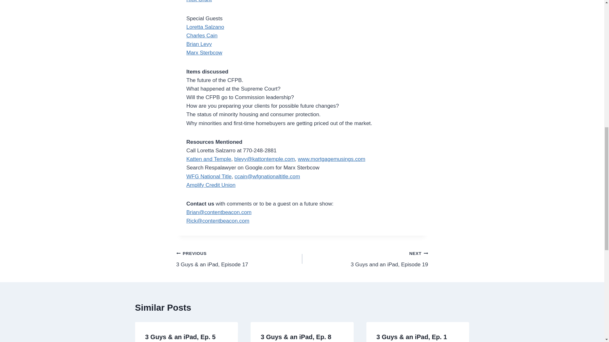  I want to click on Loretta Salzano, so click(204, 53).